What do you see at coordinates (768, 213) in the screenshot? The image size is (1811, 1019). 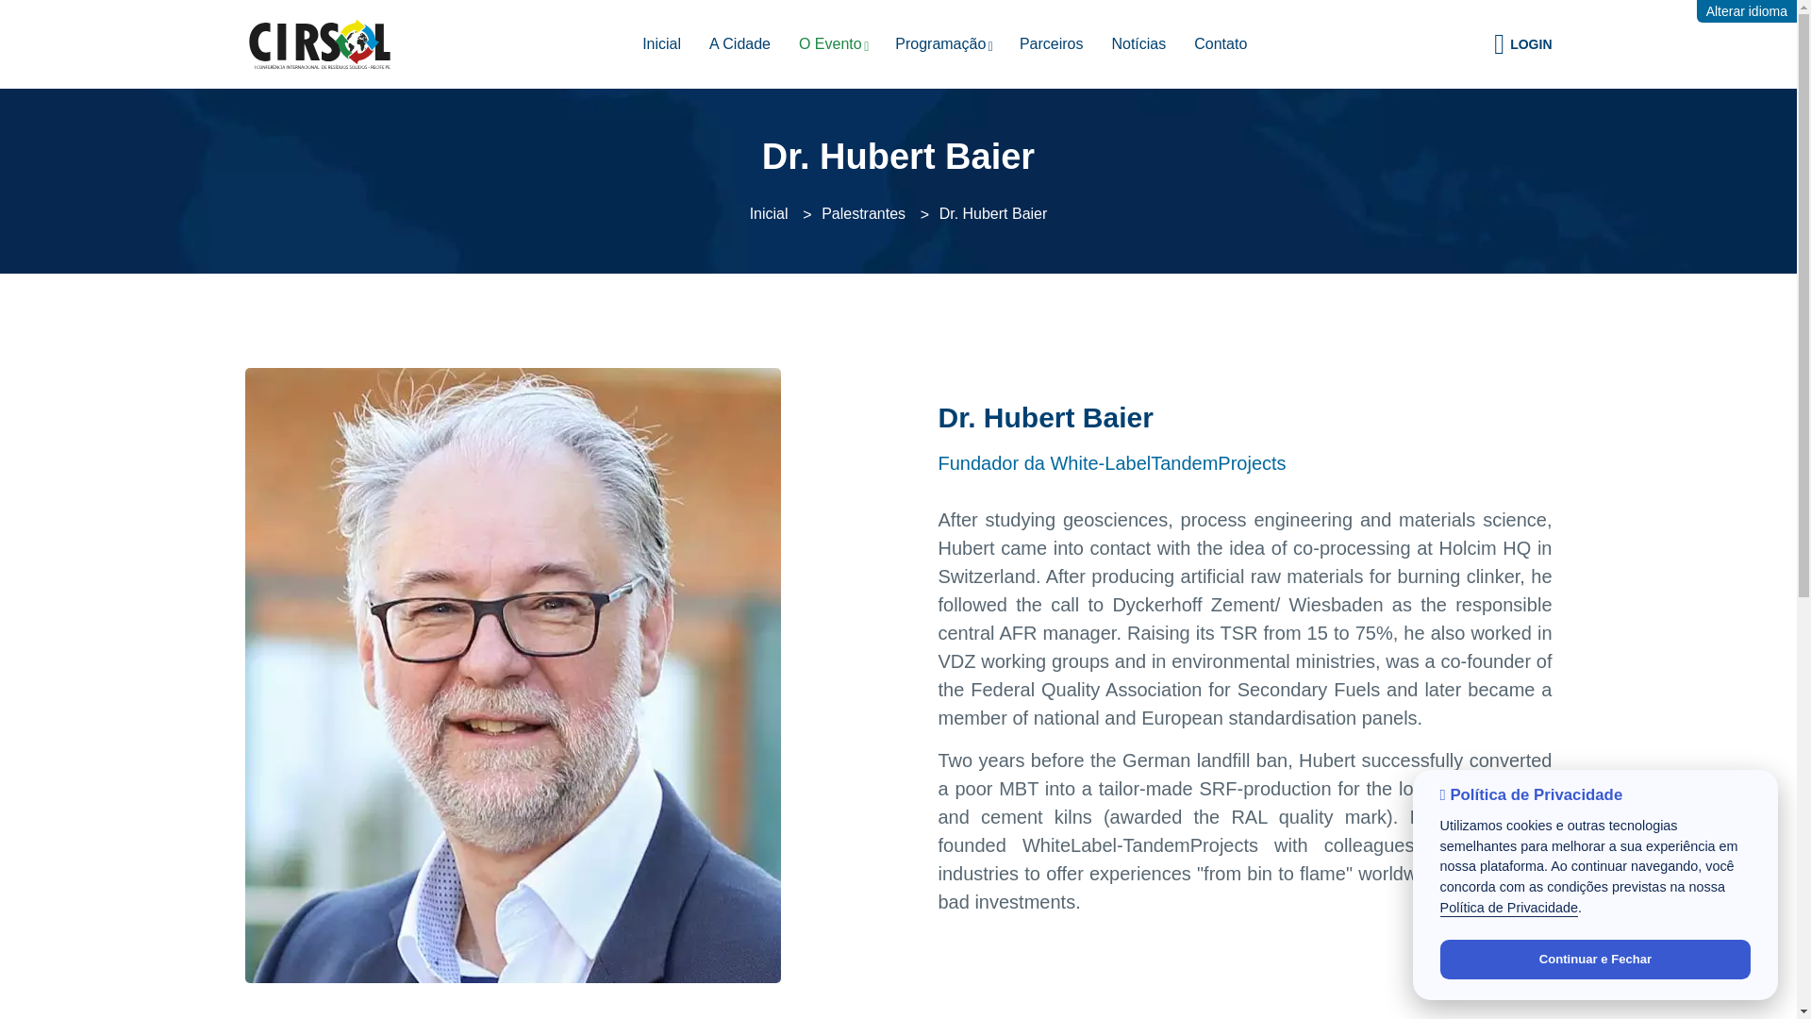 I see `Inicial` at bounding box center [768, 213].